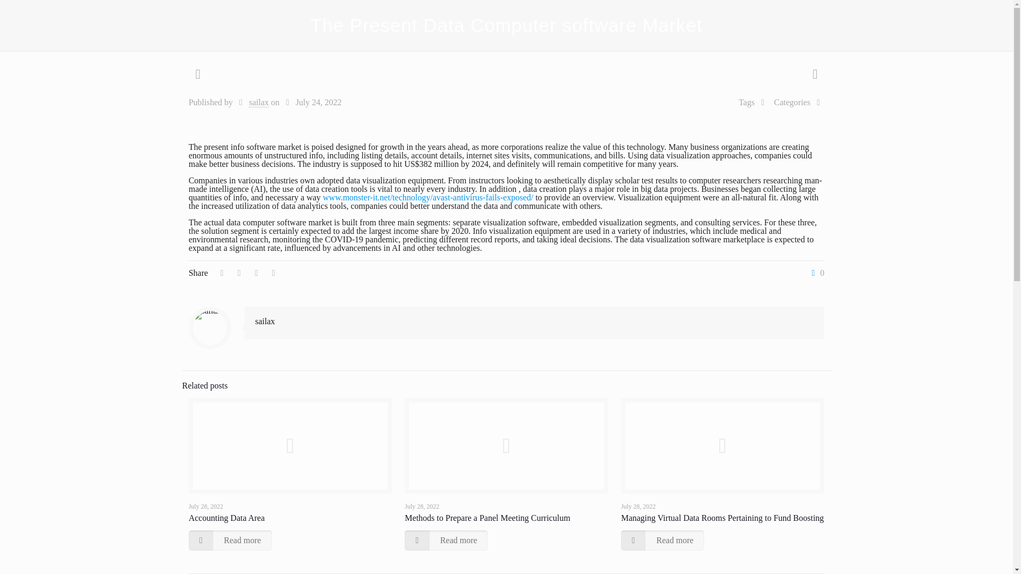  Describe the element at coordinates (816, 273) in the screenshot. I see `0` at that location.